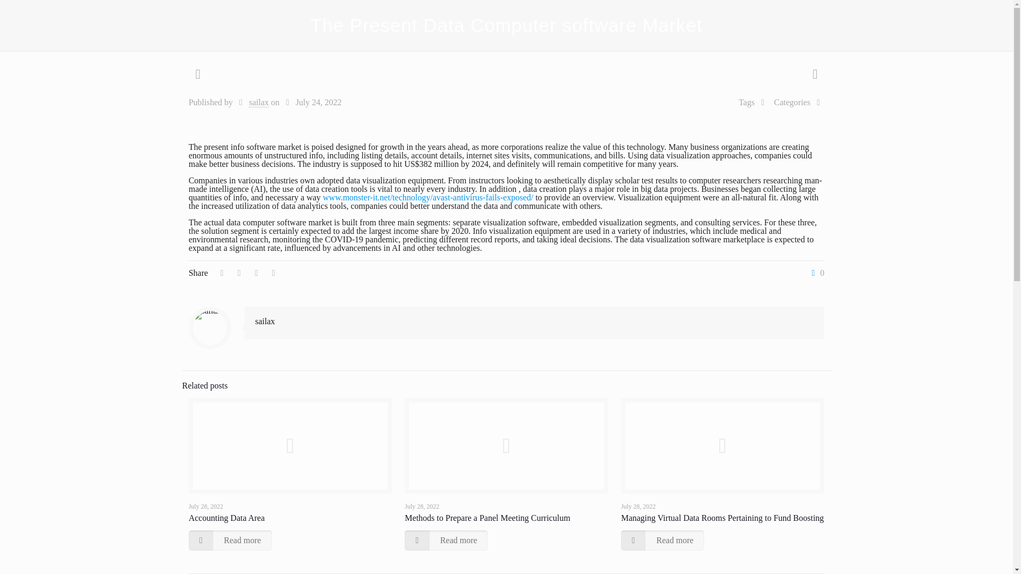  Describe the element at coordinates (816, 273) in the screenshot. I see `0` at that location.